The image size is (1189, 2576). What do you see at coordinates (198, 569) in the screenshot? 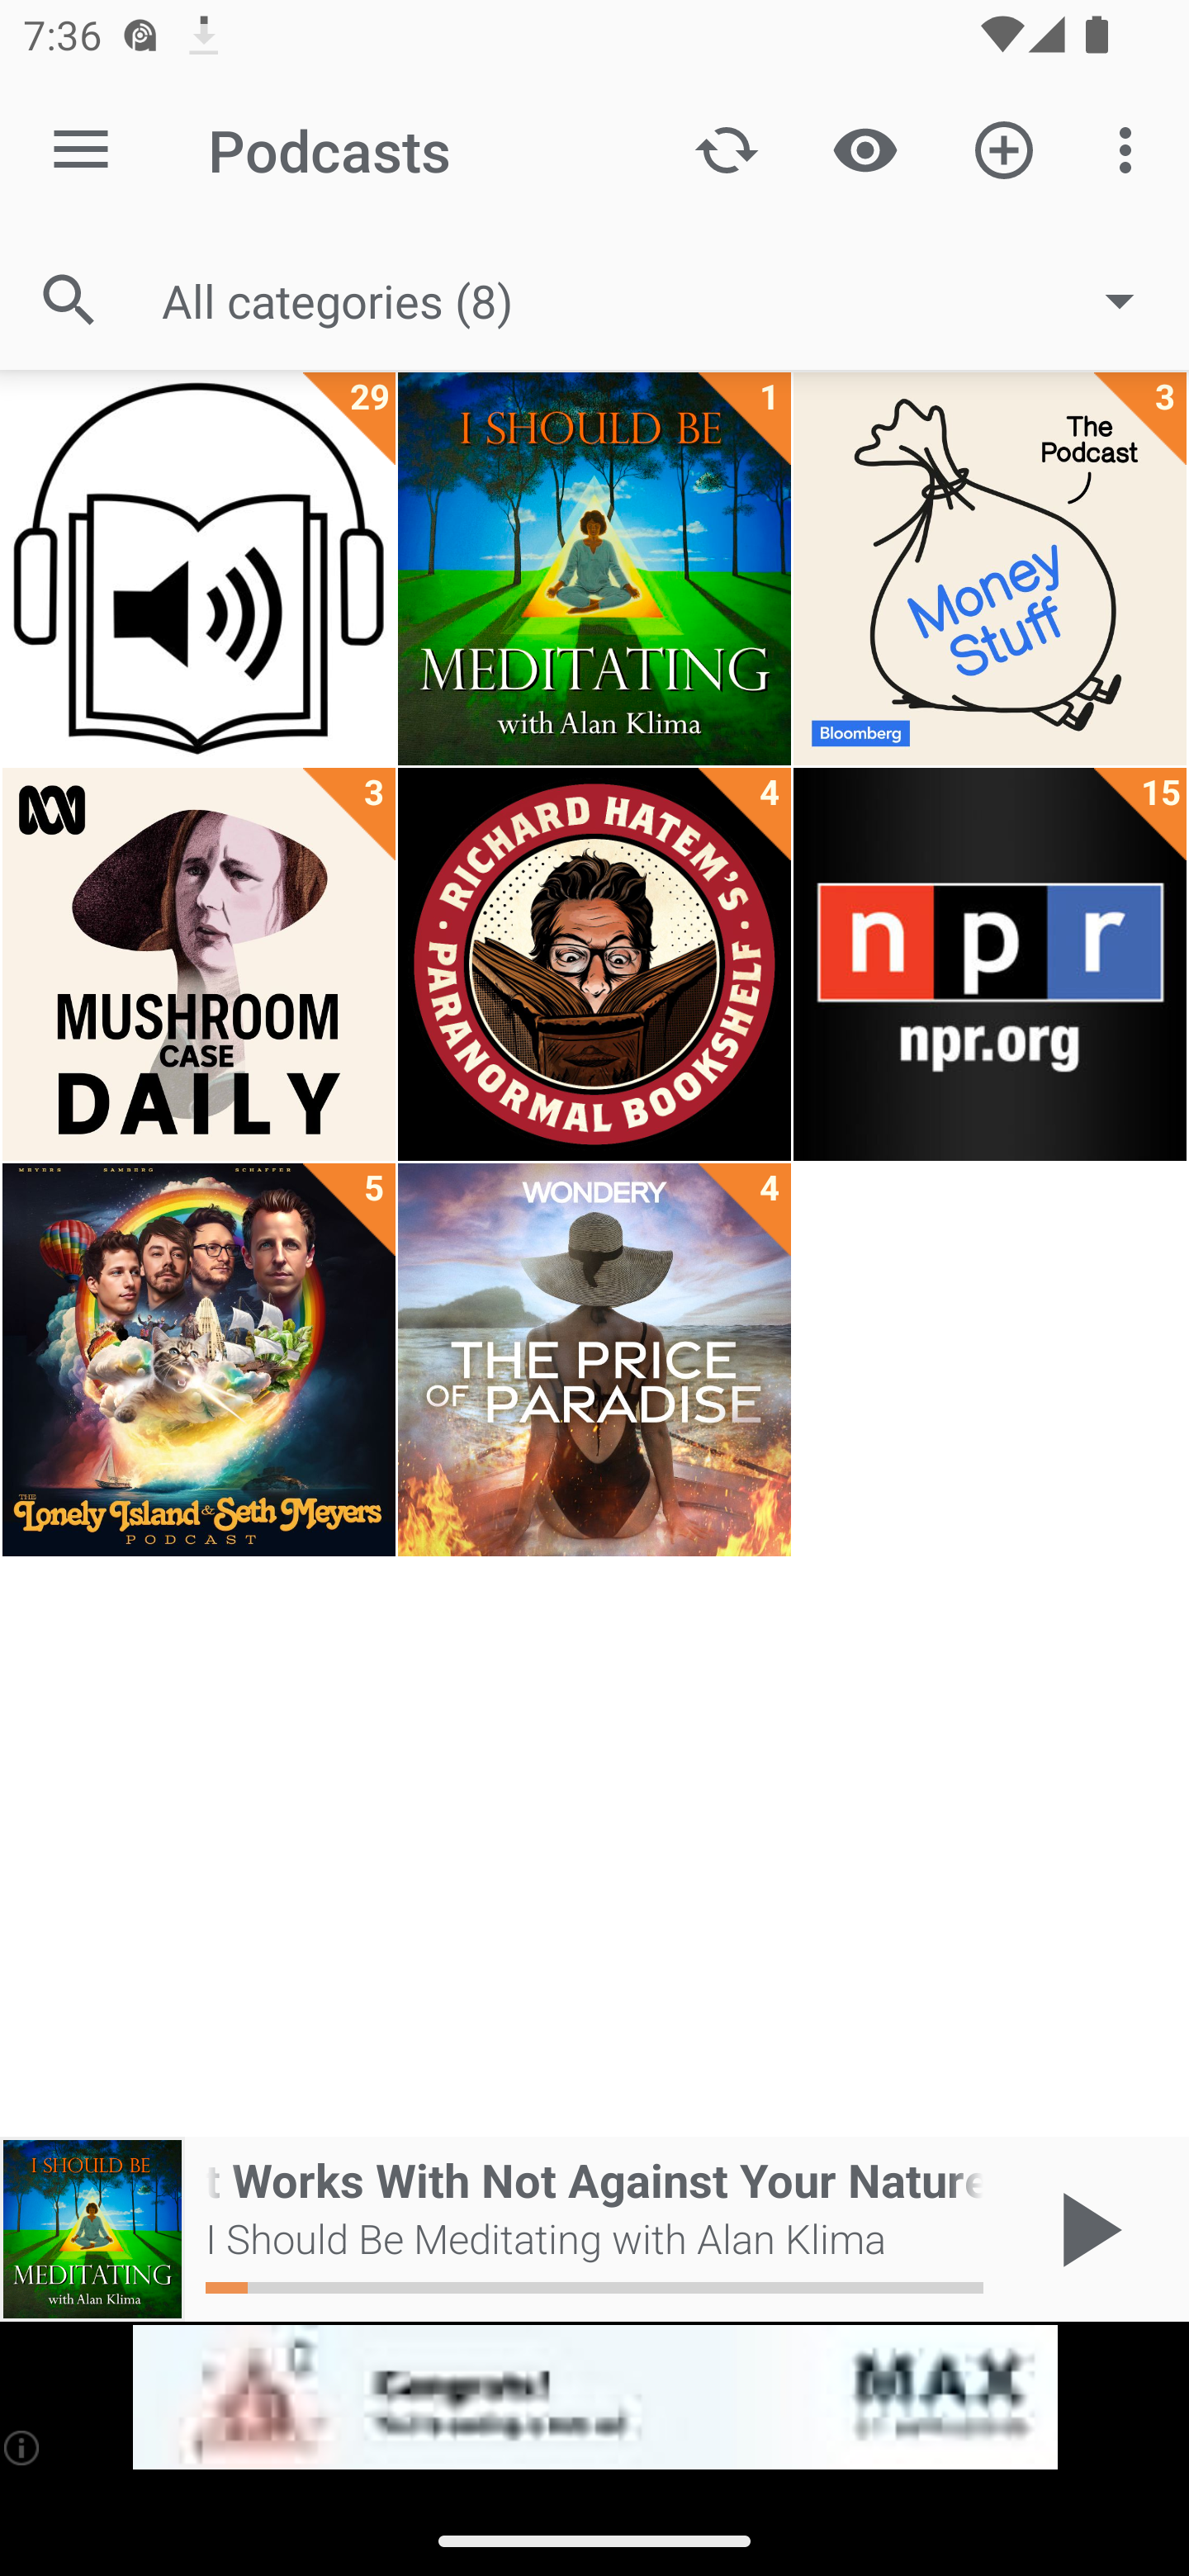
I see `Audiobooks 29` at bounding box center [198, 569].